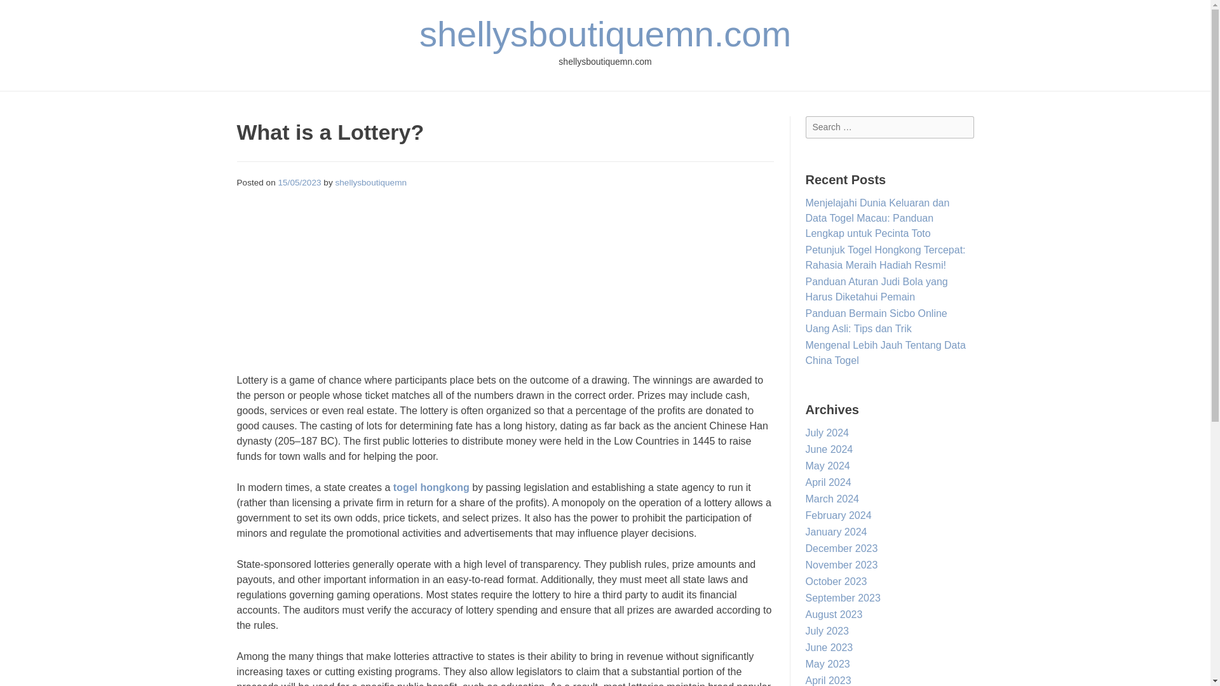 Image resolution: width=1220 pixels, height=686 pixels. Describe the element at coordinates (827, 433) in the screenshot. I see `July 2024` at that location.